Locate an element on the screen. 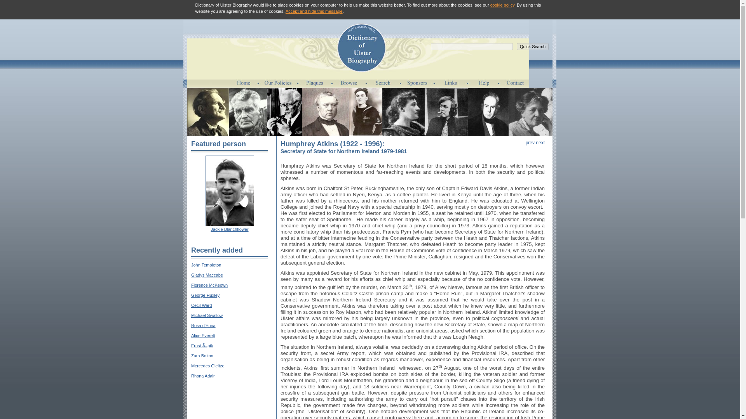  Stewart Parker is located at coordinates (446, 112).